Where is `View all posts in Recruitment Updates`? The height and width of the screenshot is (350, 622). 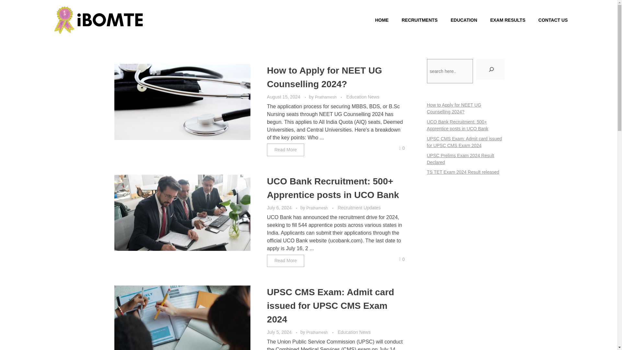 View all posts in Recruitment Updates is located at coordinates (359, 208).